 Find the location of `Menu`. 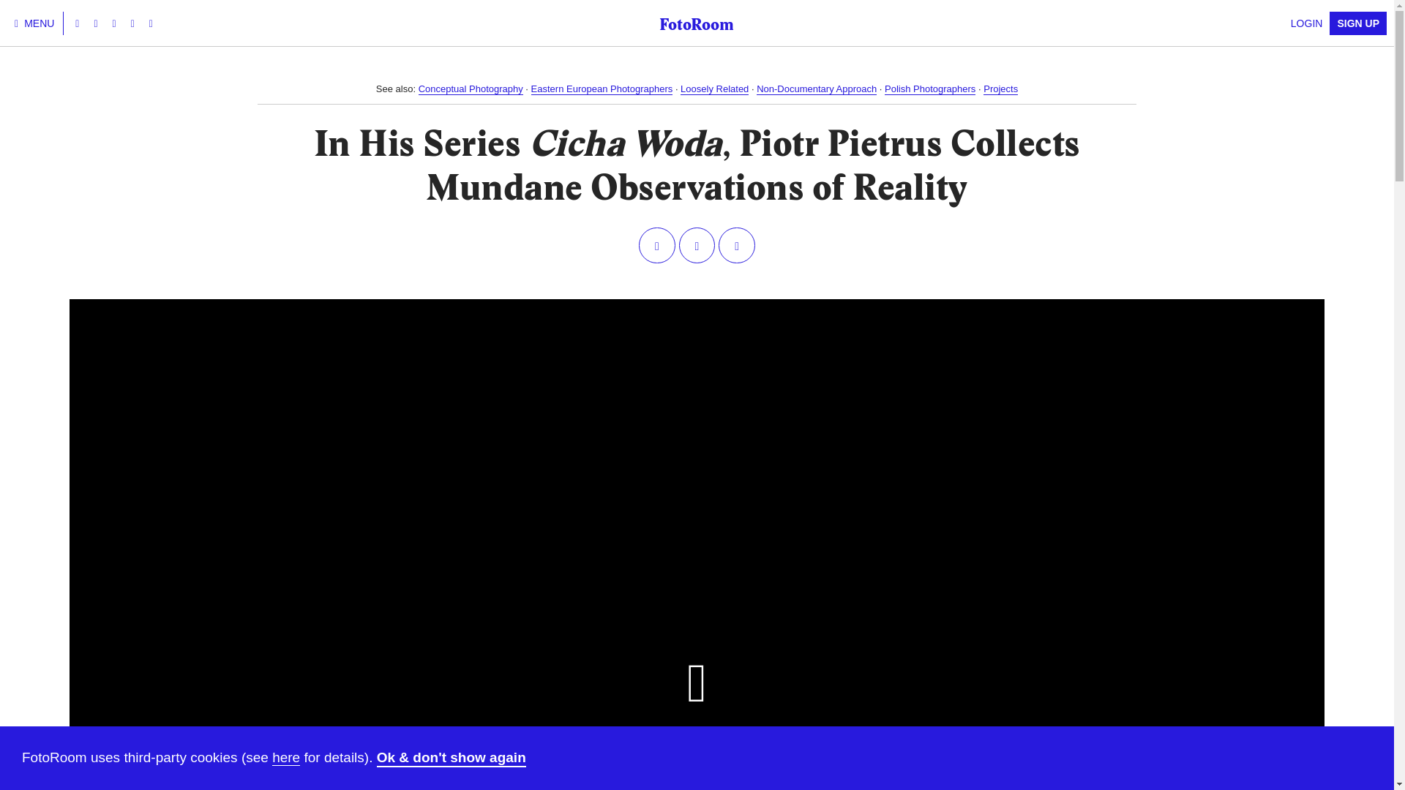

Menu is located at coordinates (35, 23).